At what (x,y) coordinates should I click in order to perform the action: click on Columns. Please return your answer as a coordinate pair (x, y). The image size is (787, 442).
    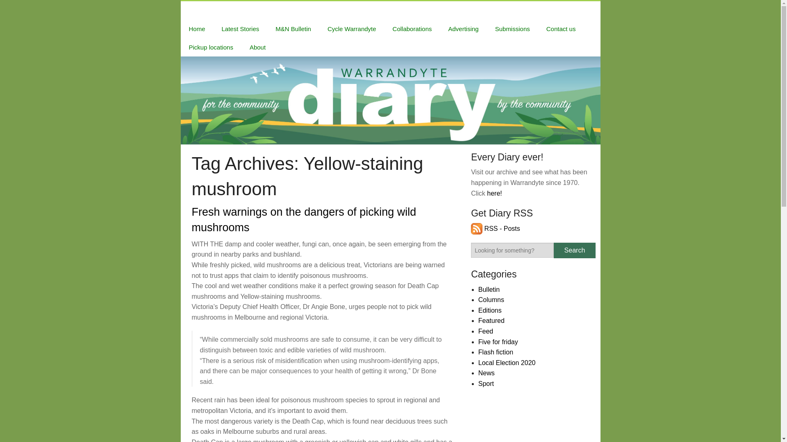
    Looking at the image, I should click on (491, 300).